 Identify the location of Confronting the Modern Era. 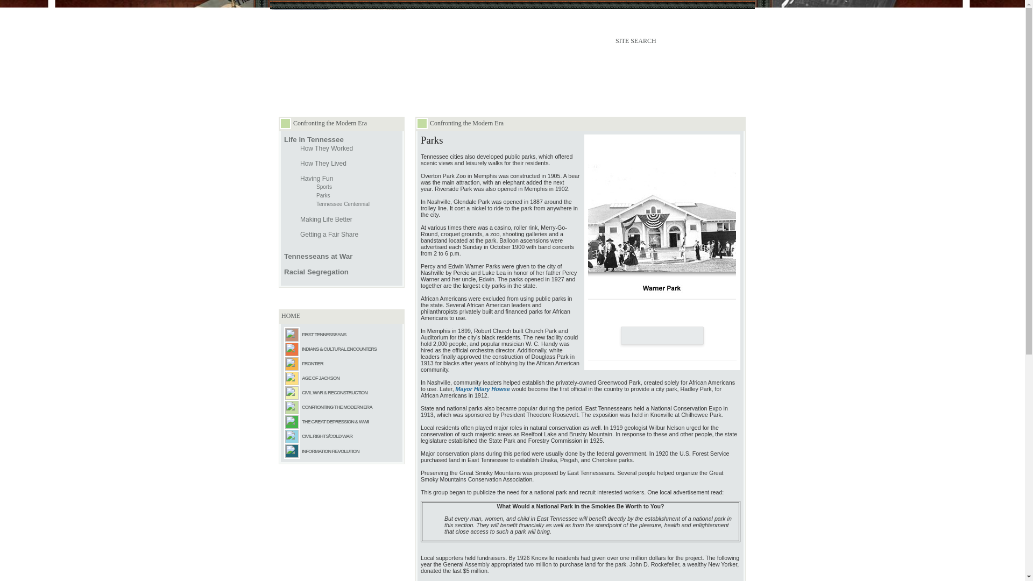
(330, 123).